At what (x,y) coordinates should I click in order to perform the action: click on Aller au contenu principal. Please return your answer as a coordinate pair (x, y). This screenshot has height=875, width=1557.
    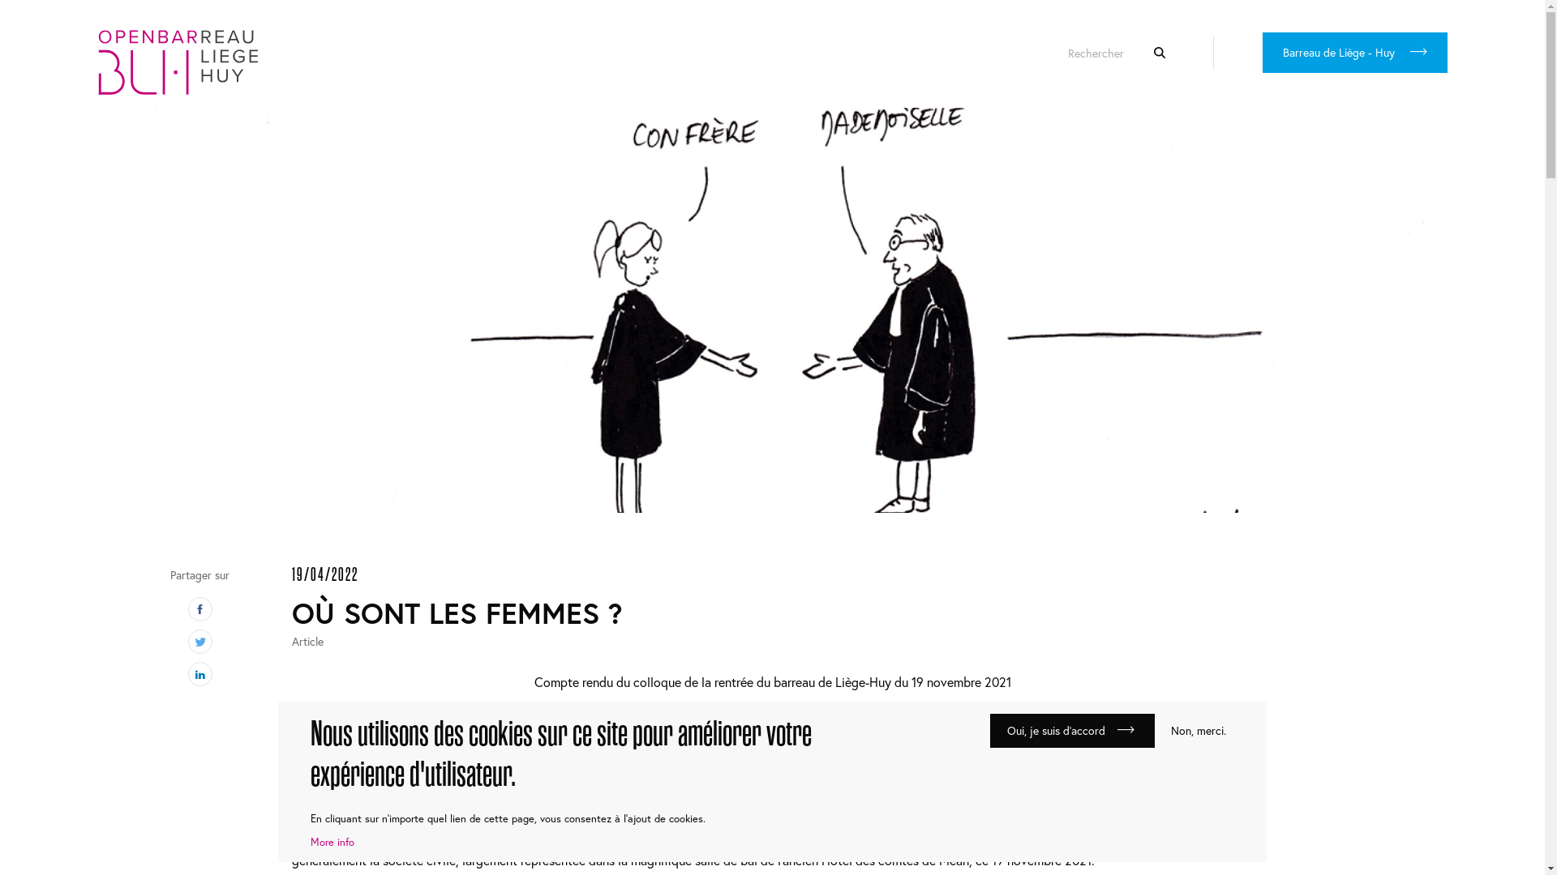
    Looking at the image, I should click on (0, 109).